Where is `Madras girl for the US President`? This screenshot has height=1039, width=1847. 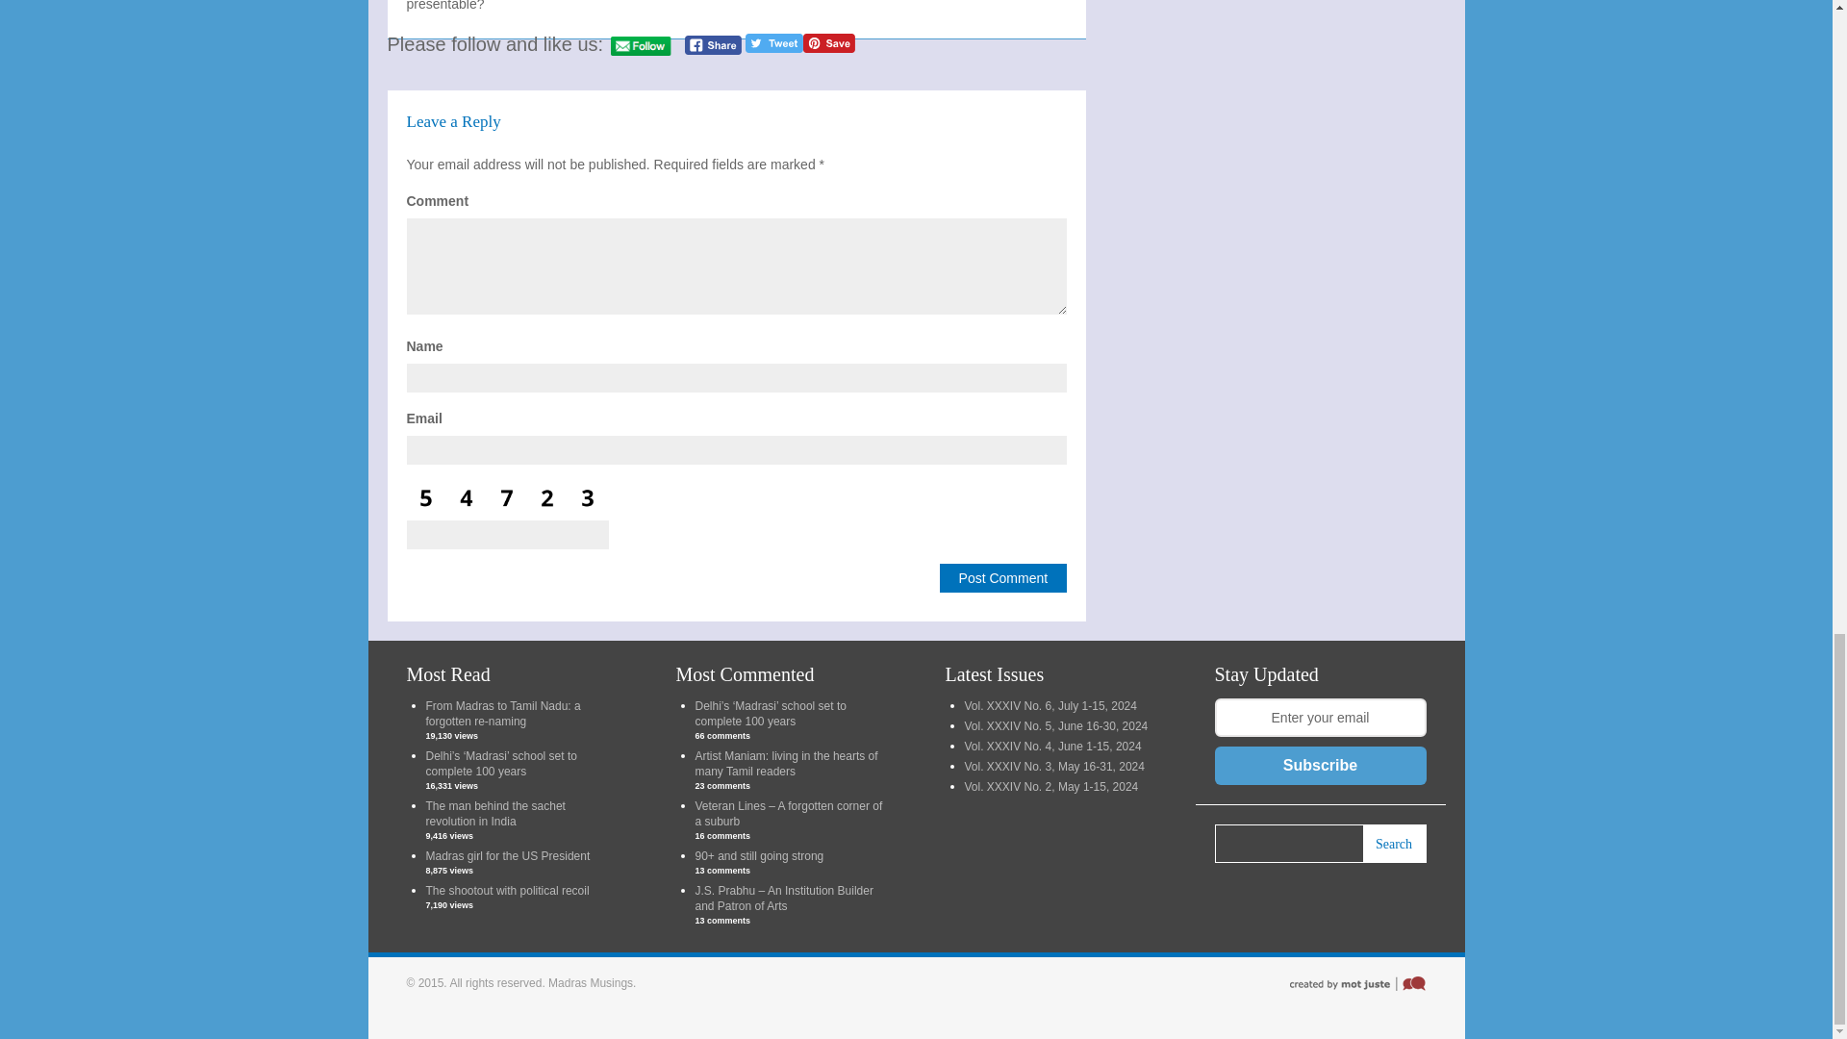
Madras girl for the US President is located at coordinates (506, 856).